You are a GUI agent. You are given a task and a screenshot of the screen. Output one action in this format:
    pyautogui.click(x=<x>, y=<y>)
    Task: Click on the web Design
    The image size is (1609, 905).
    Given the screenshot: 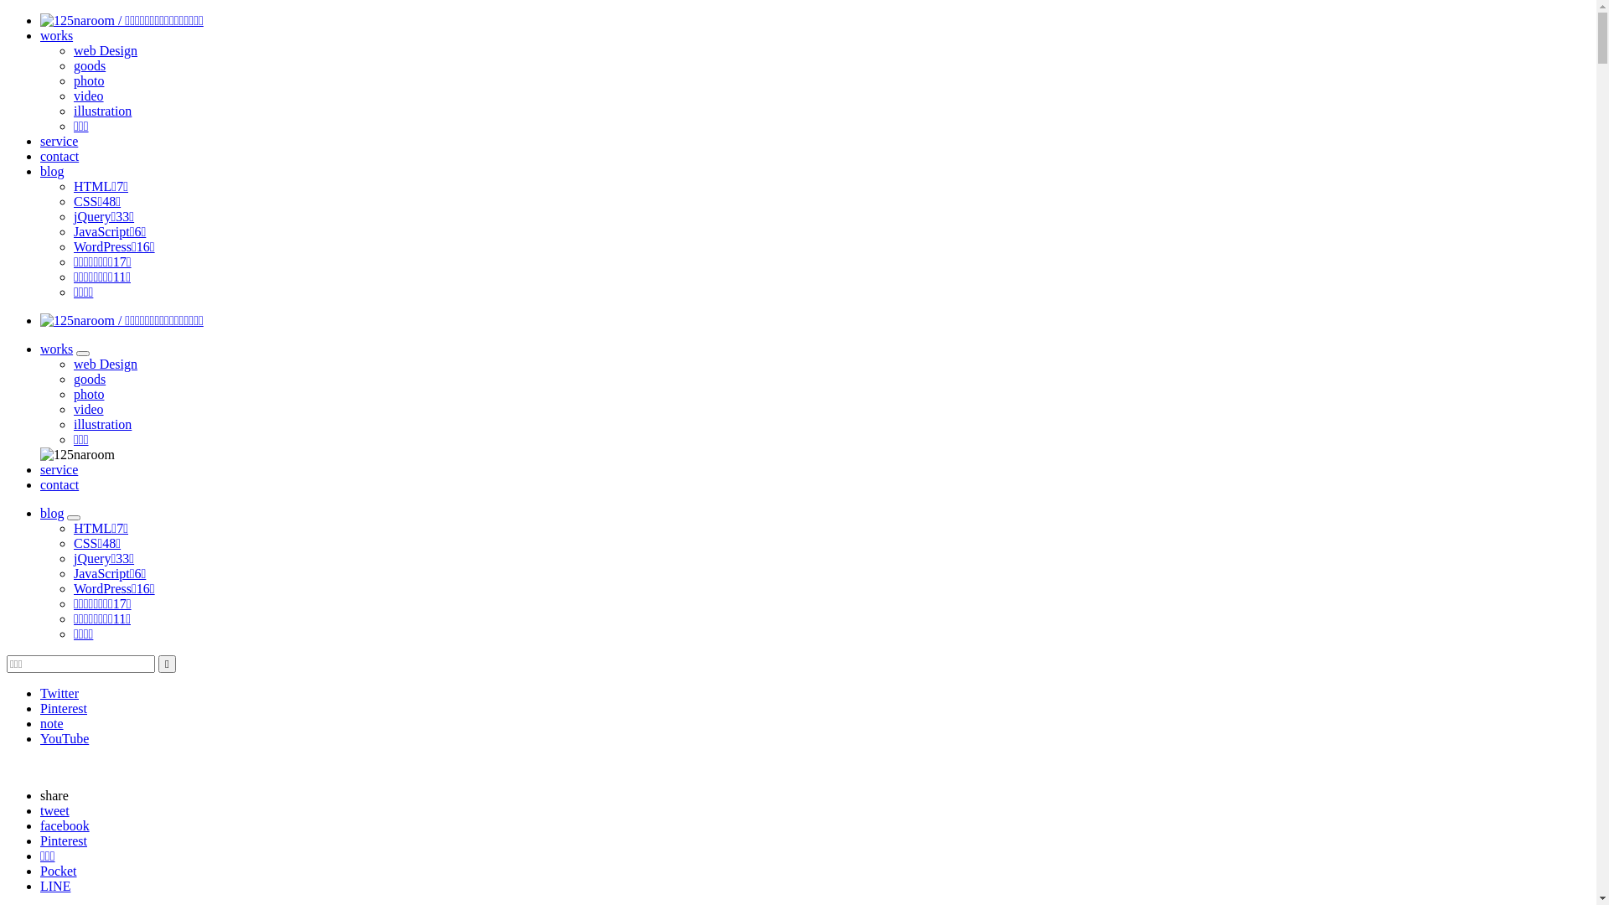 What is the action you would take?
    pyautogui.click(x=106, y=50)
    